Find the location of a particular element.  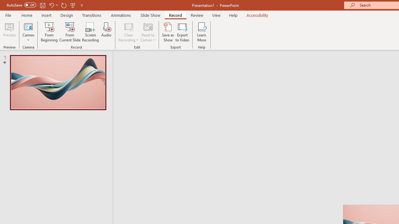

Reset to Cameo is located at coordinates (148, 32).